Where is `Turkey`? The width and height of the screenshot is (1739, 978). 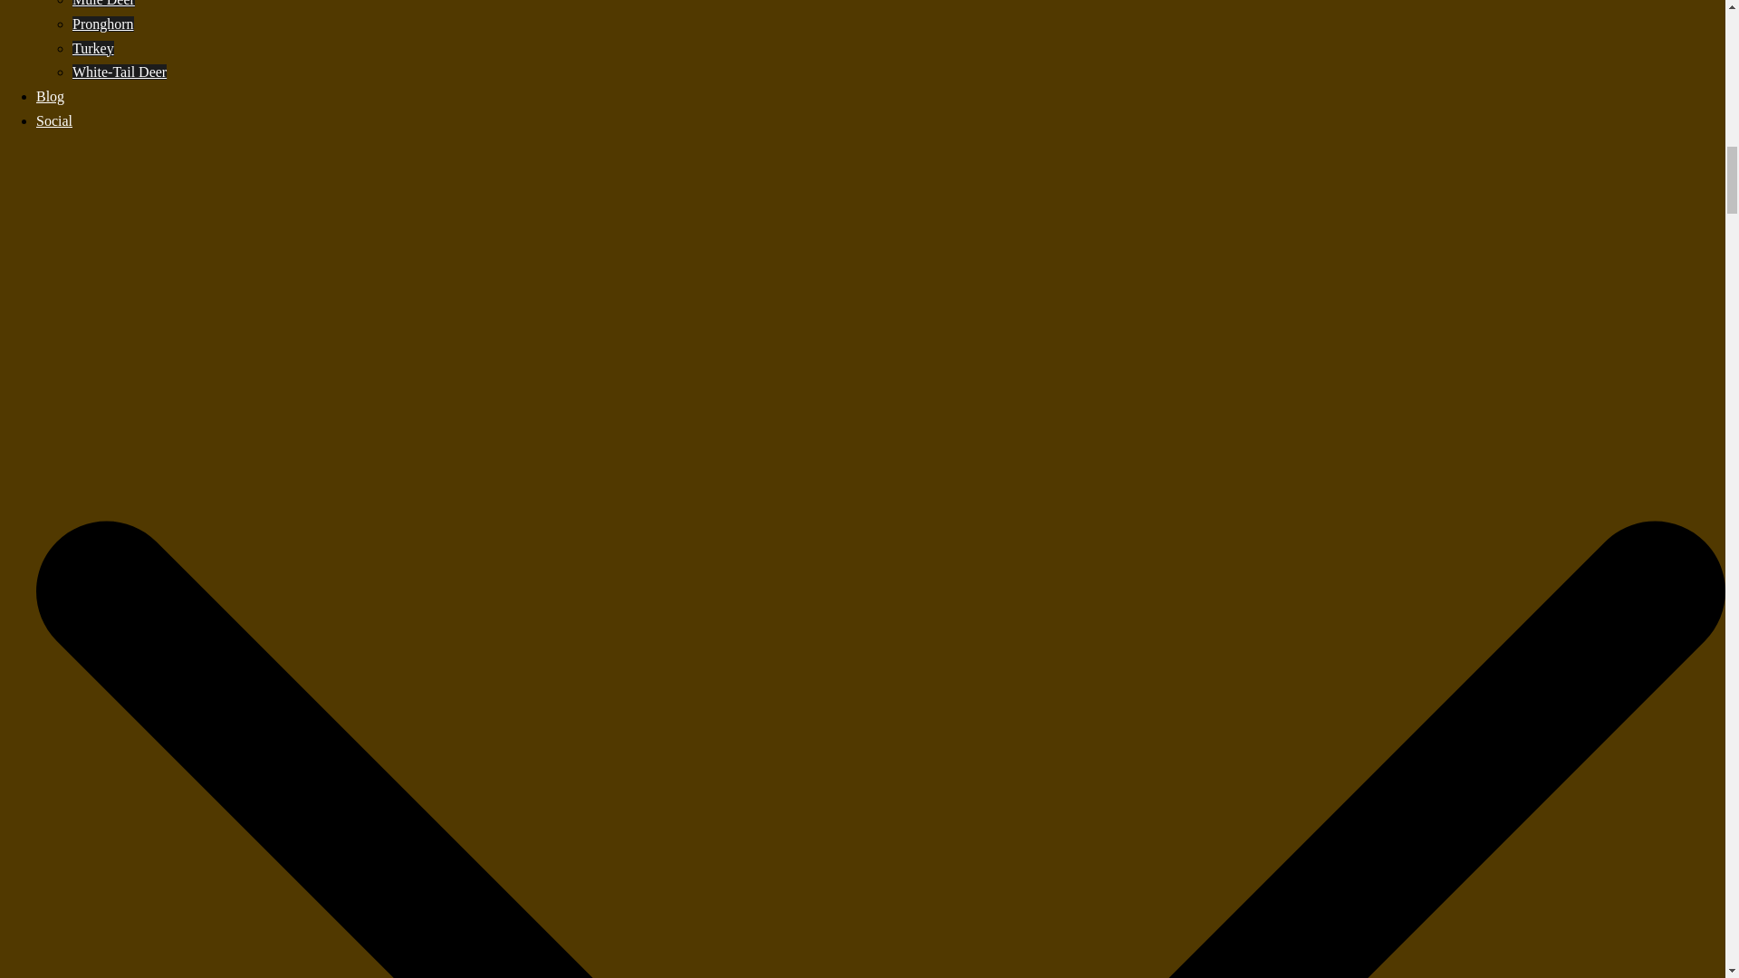 Turkey is located at coordinates (93, 47).